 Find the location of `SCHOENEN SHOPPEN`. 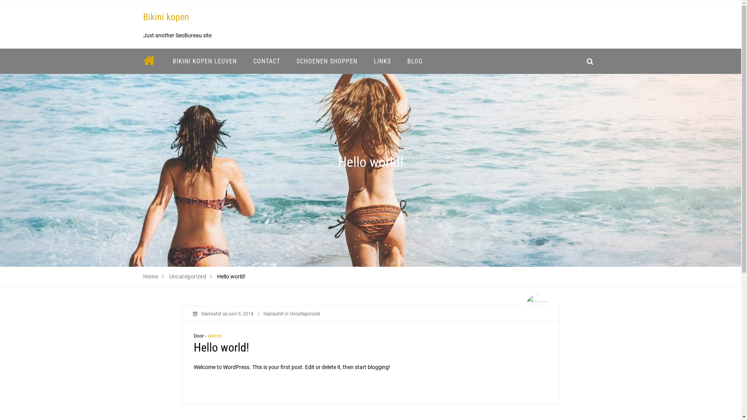

SCHOENEN SHOPPEN is located at coordinates (327, 61).